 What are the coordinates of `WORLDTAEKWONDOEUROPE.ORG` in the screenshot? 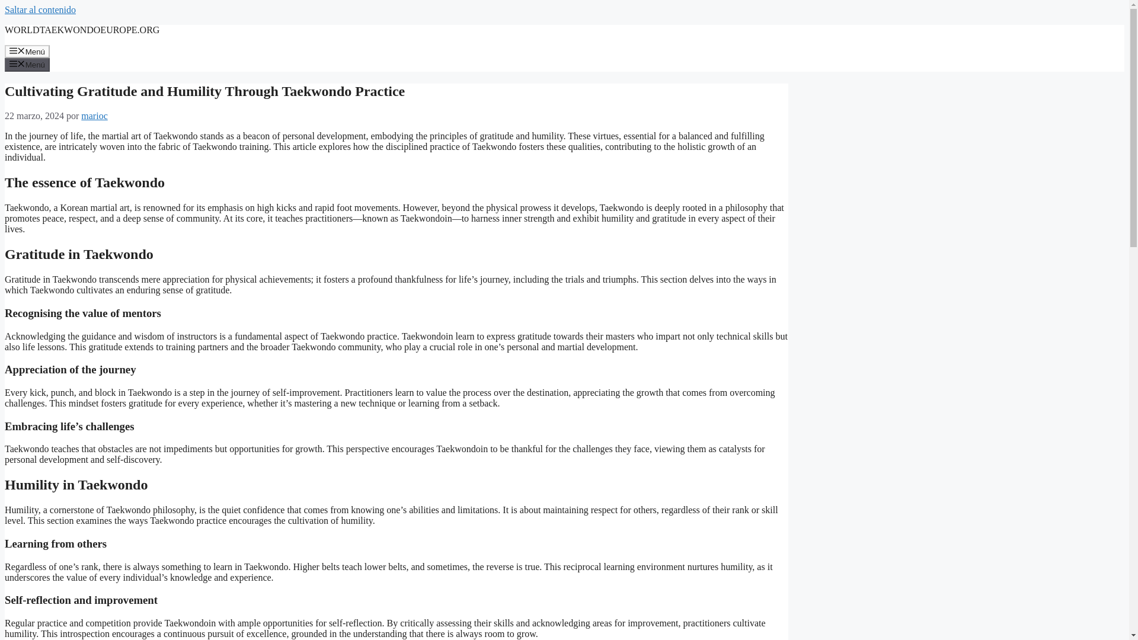 It's located at (82, 30).